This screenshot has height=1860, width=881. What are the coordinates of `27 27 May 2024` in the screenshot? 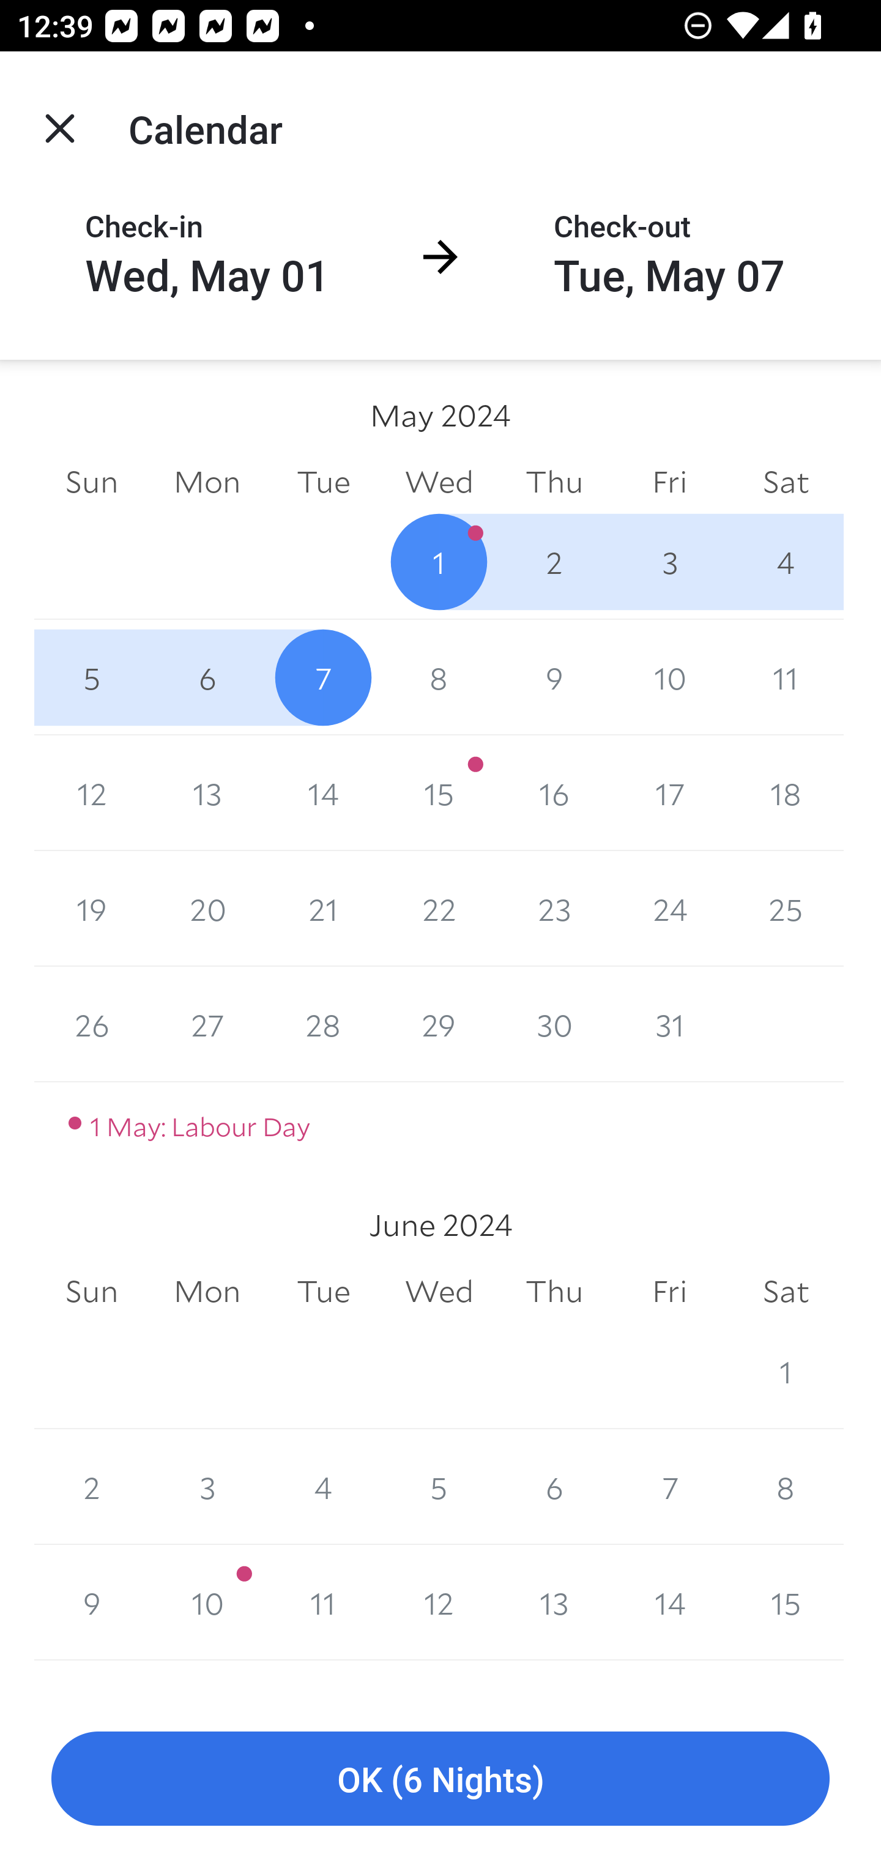 It's located at (207, 1024).